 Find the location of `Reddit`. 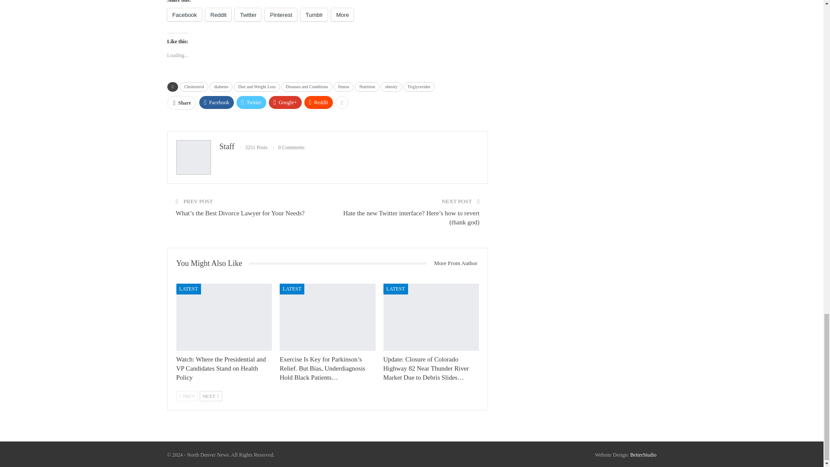

Reddit is located at coordinates (218, 15).